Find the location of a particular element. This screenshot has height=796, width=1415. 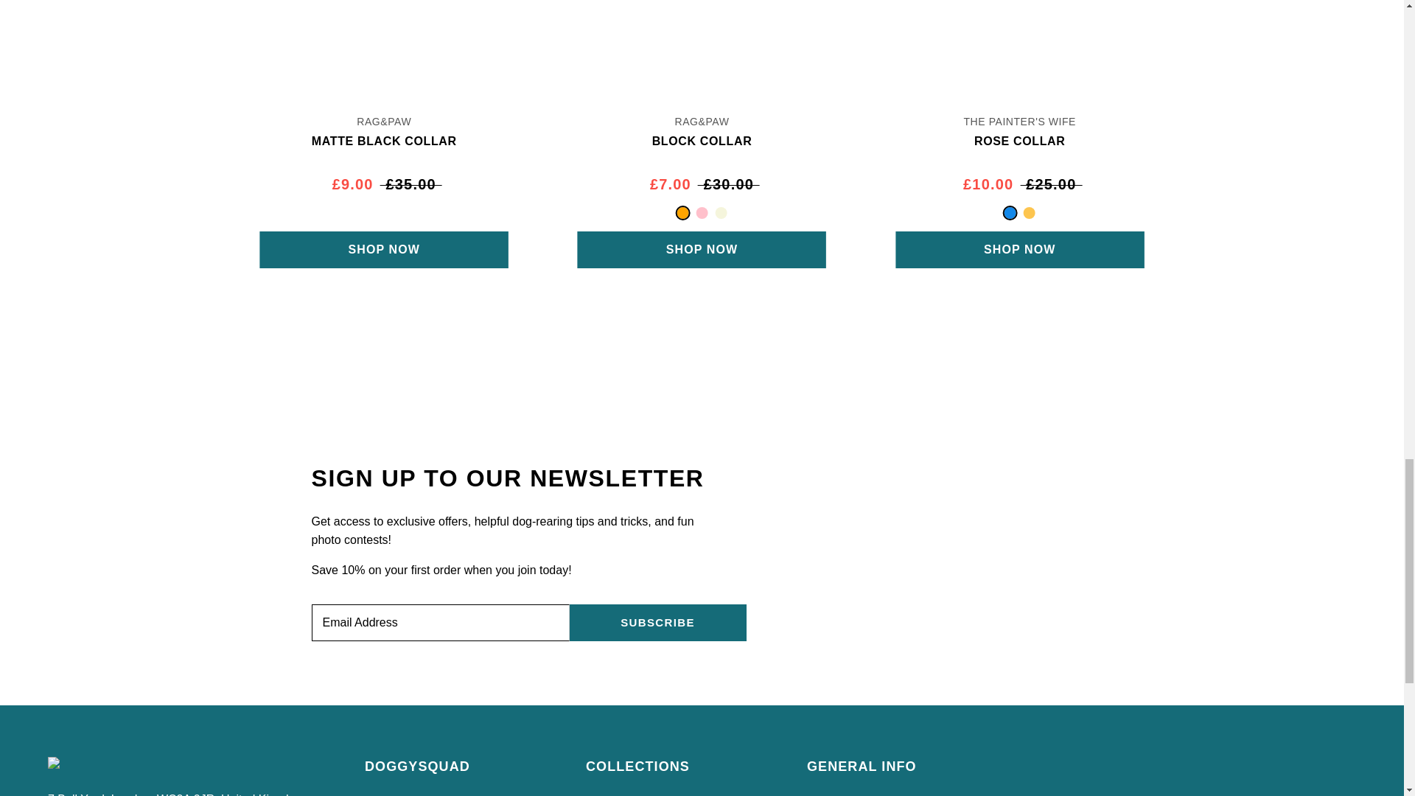

Blue is located at coordinates (1010, 212).